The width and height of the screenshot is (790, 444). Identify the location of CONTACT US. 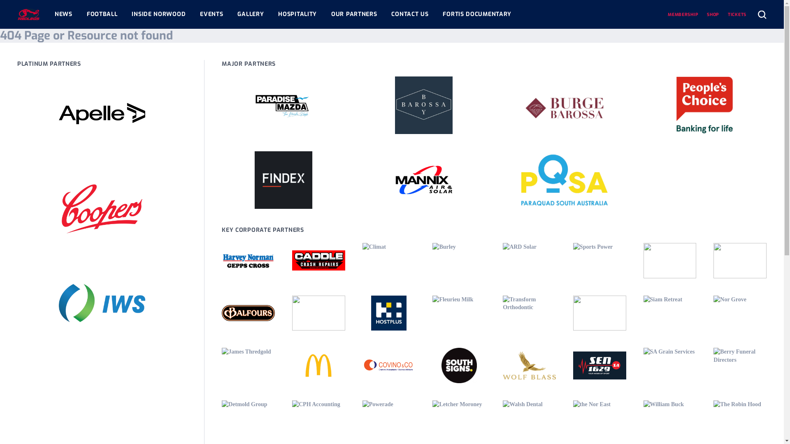
(410, 14).